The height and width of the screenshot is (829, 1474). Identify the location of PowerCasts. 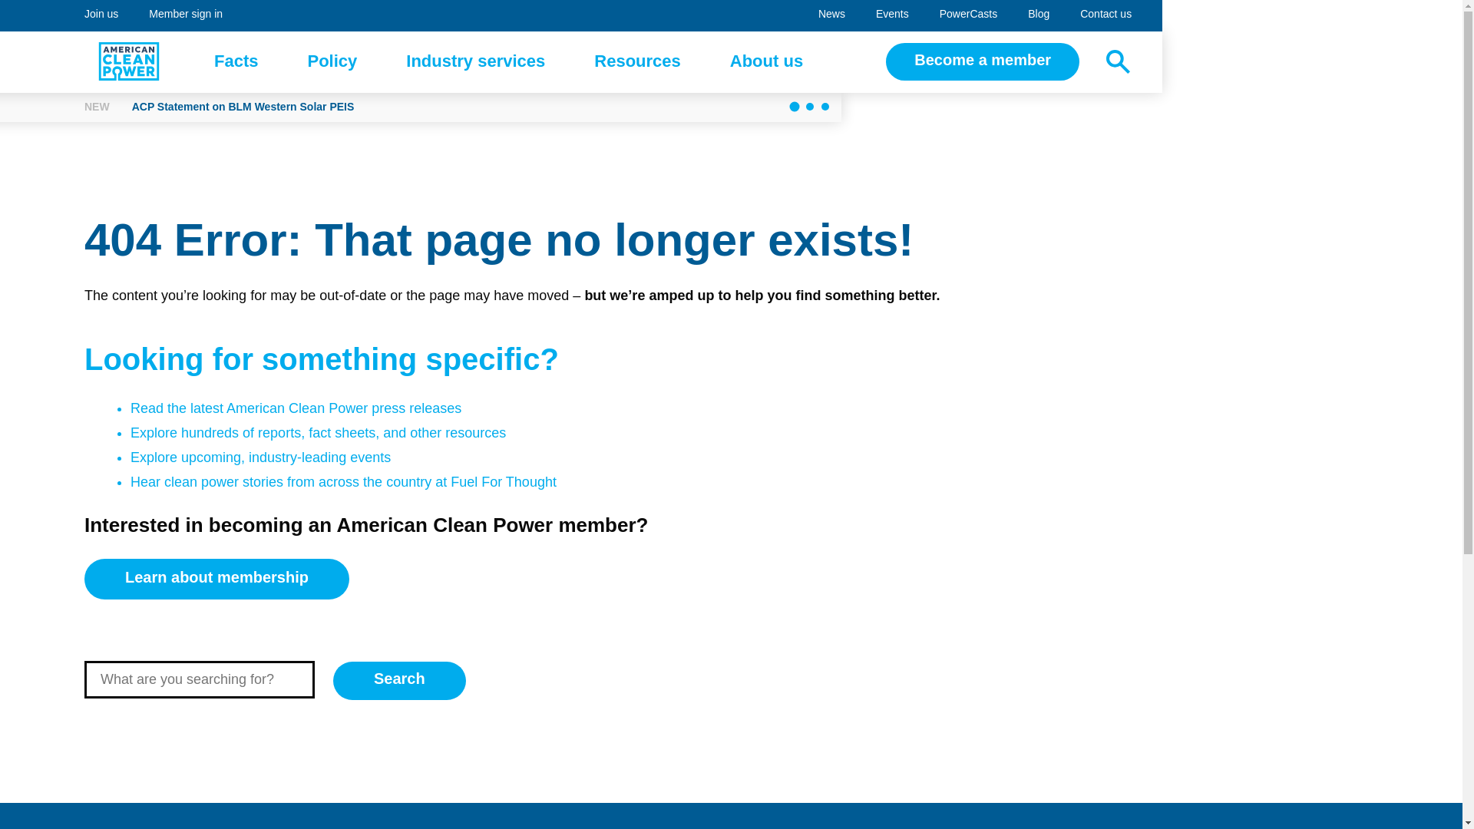
(637, 61).